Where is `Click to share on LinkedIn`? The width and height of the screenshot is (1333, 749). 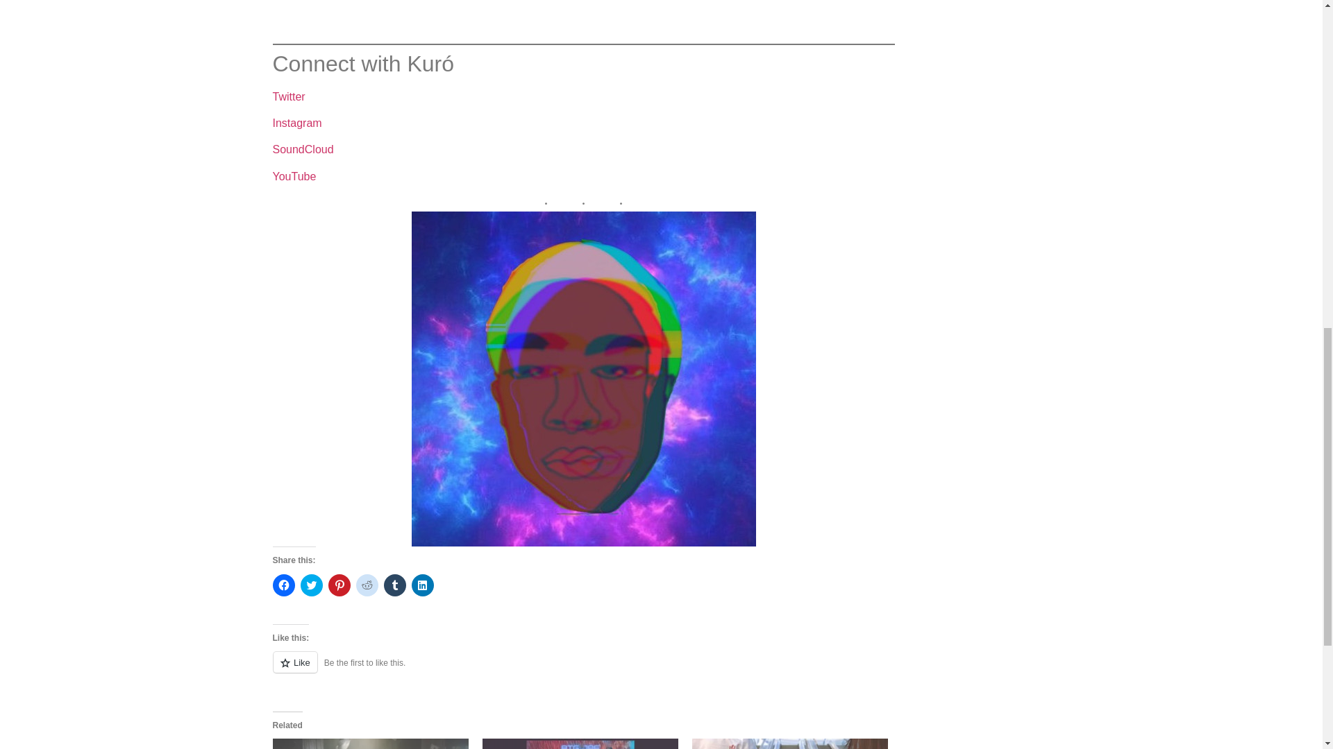 Click to share on LinkedIn is located at coordinates (422, 585).